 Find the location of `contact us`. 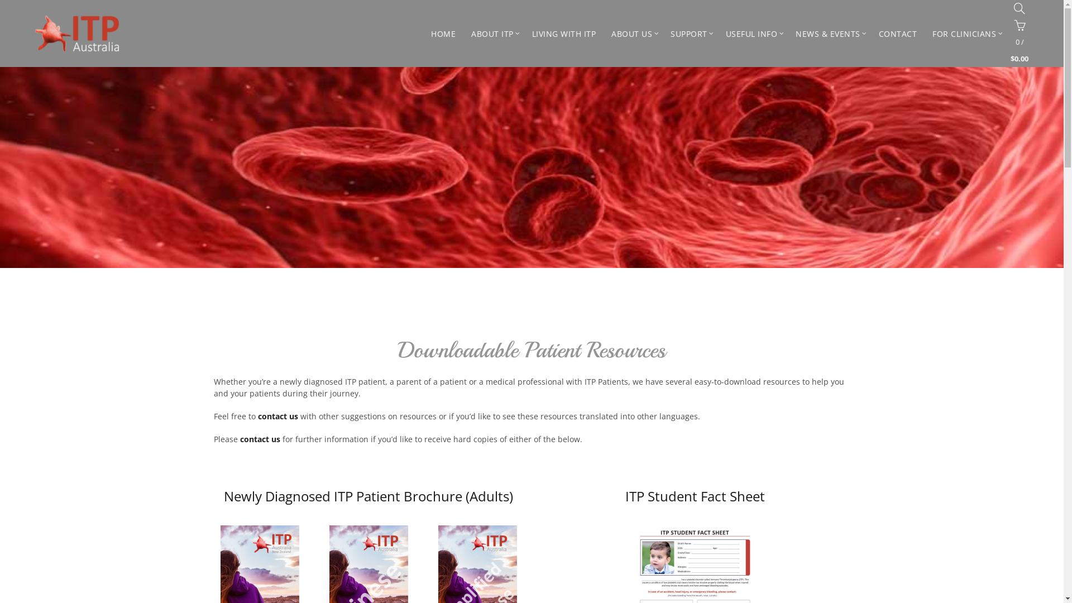

contact us is located at coordinates (260, 439).